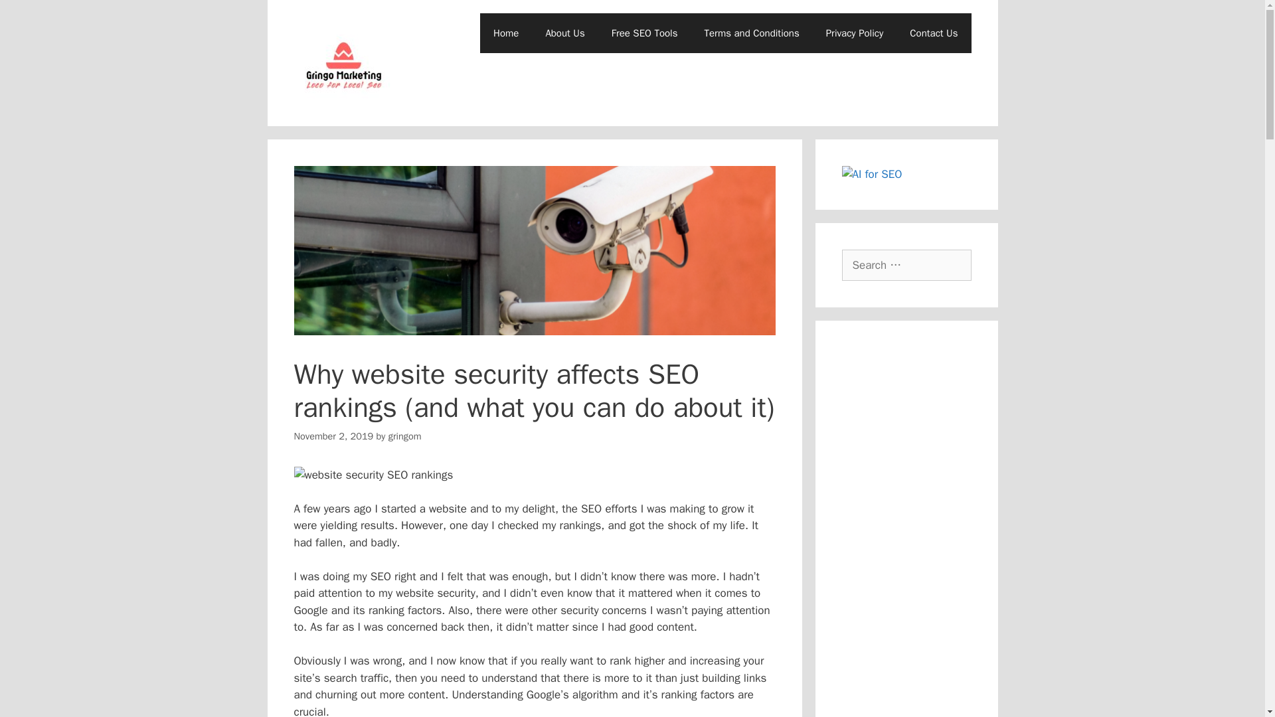 The image size is (1275, 717). What do you see at coordinates (506, 33) in the screenshot?
I see `Home` at bounding box center [506, 33].